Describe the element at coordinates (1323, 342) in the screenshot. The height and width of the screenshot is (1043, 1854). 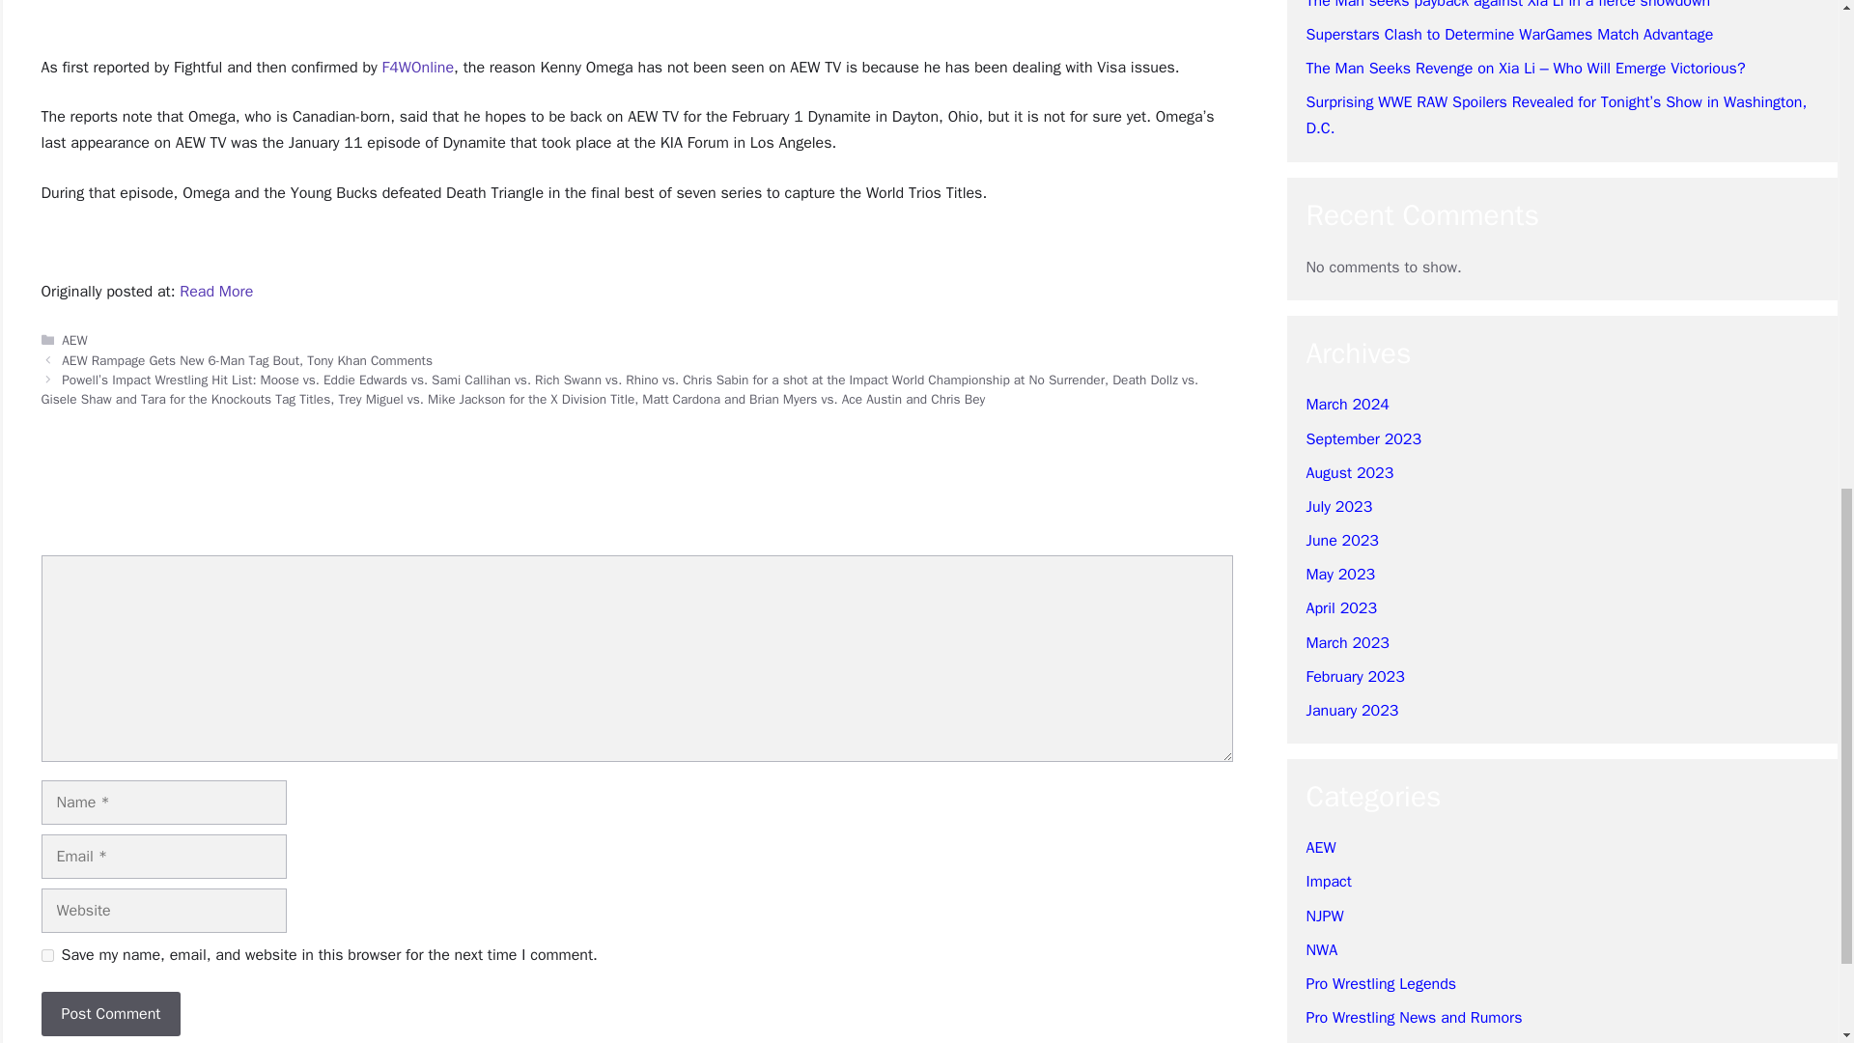
I see `NJPW` at that location.